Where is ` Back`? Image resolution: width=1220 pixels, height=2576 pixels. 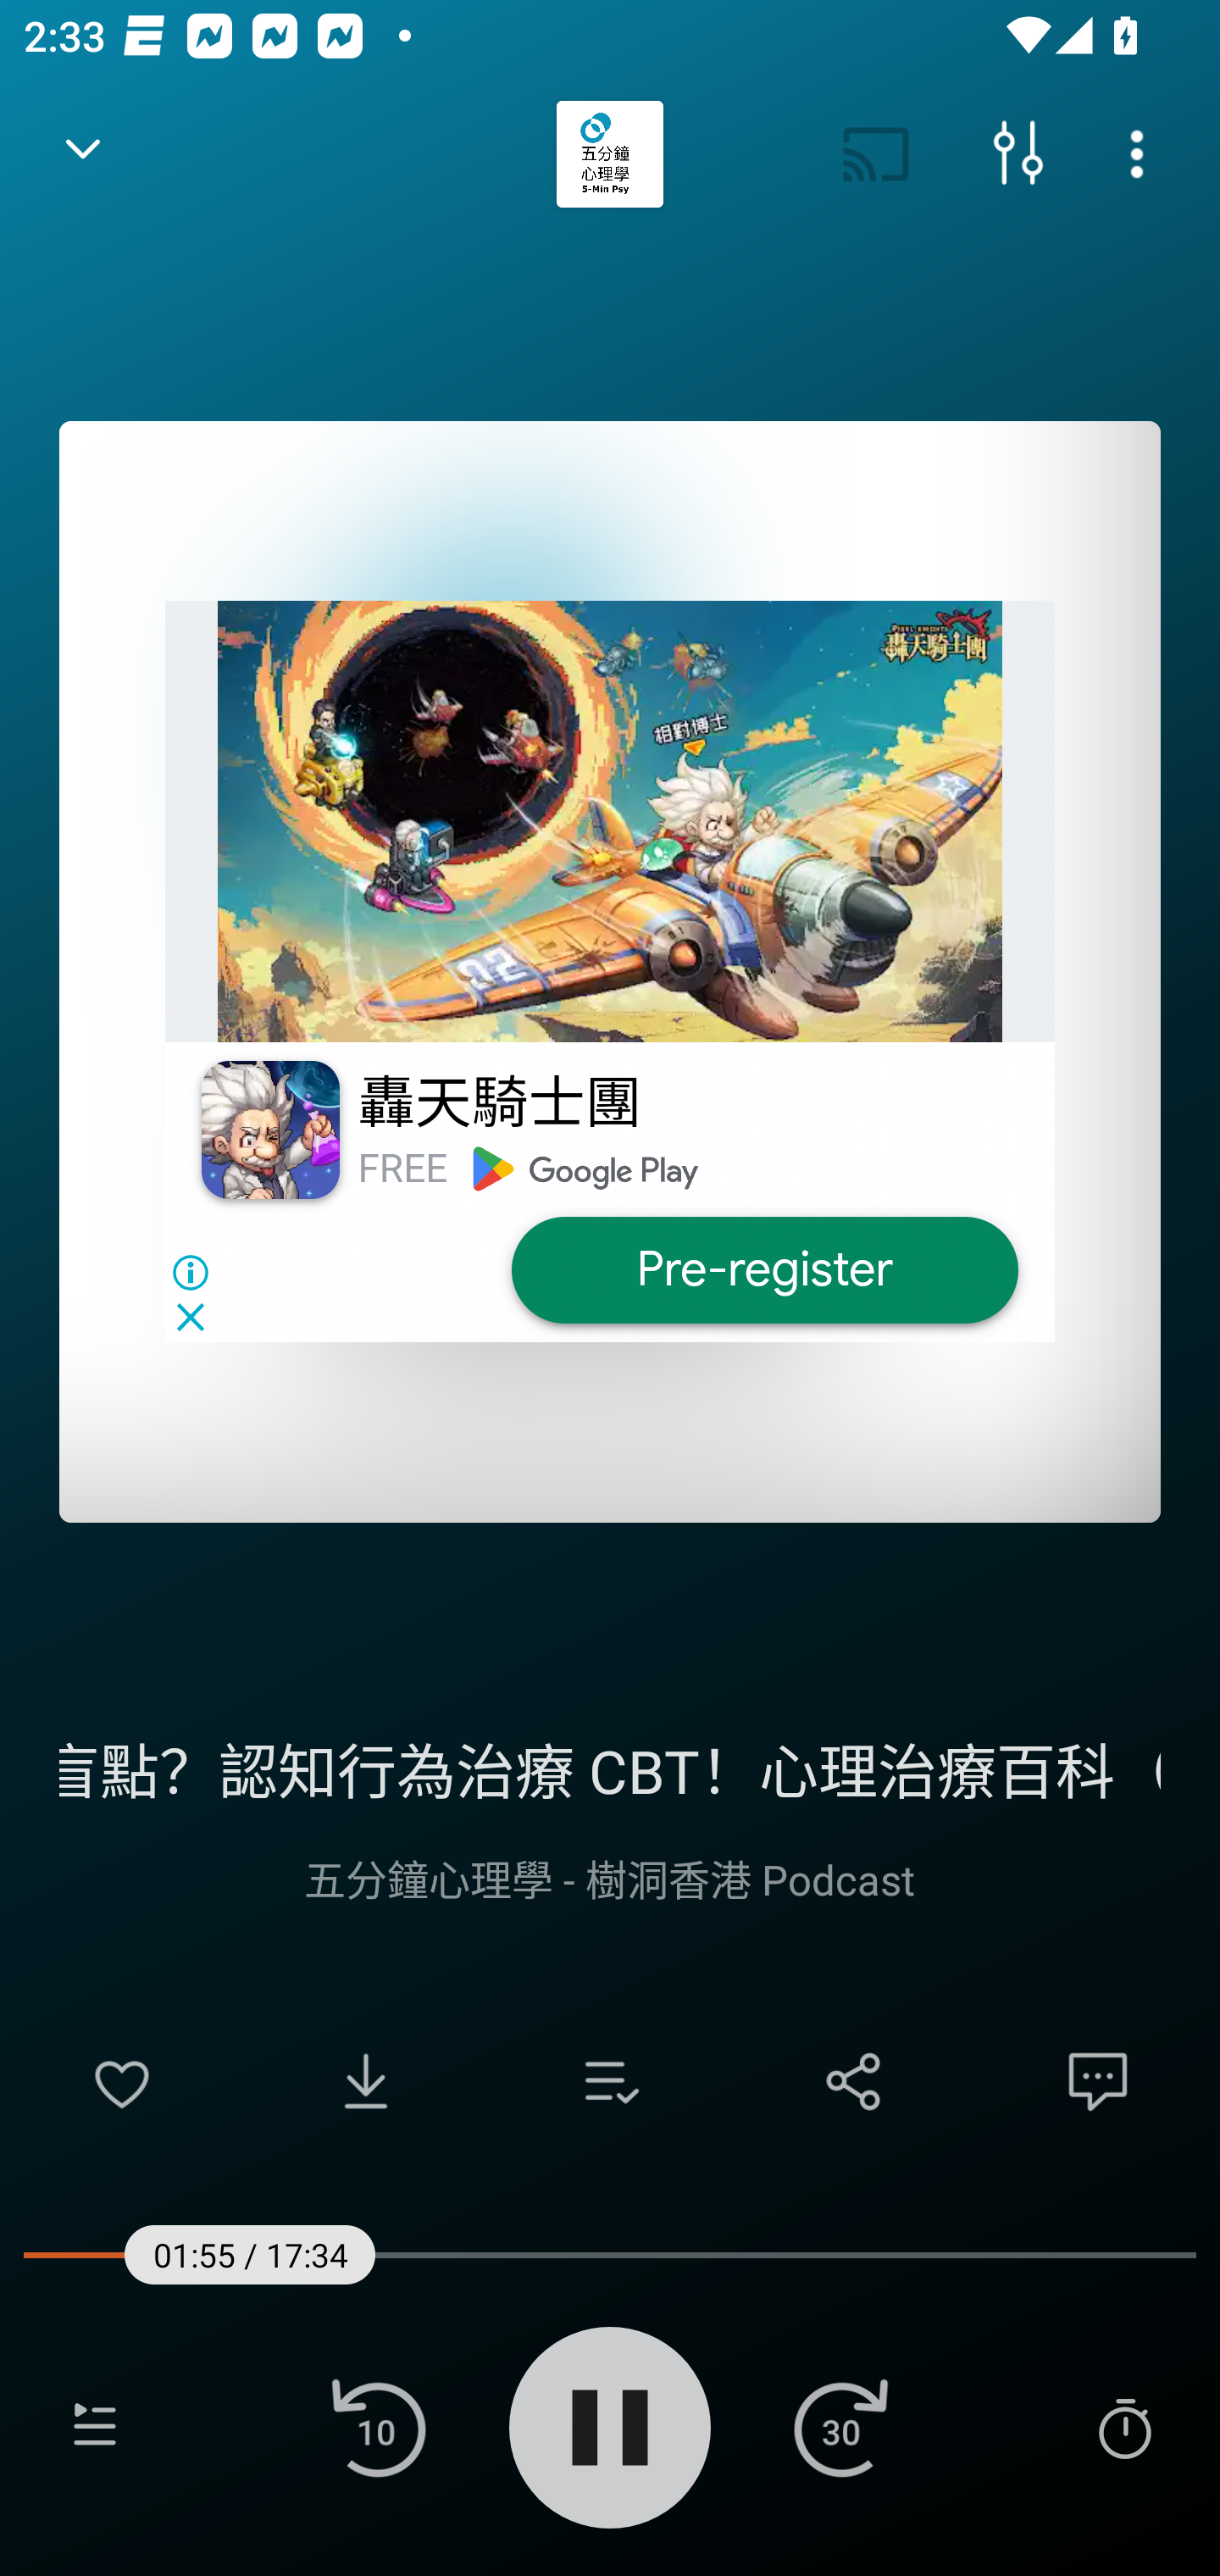
 Back is located at coordinates (83, 154).